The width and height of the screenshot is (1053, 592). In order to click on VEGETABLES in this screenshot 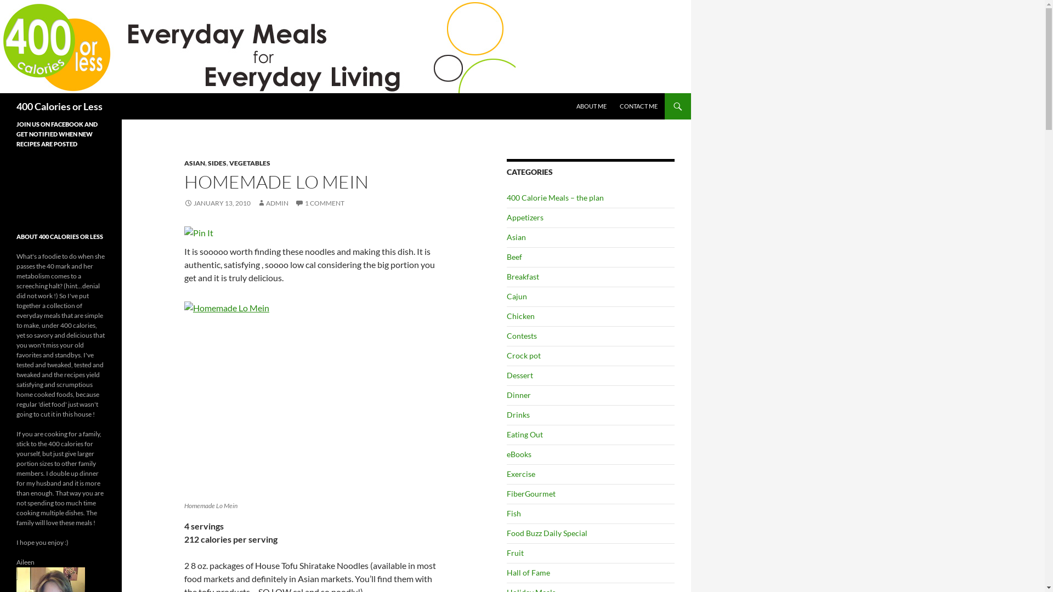, I will do `click(250, 163)`.